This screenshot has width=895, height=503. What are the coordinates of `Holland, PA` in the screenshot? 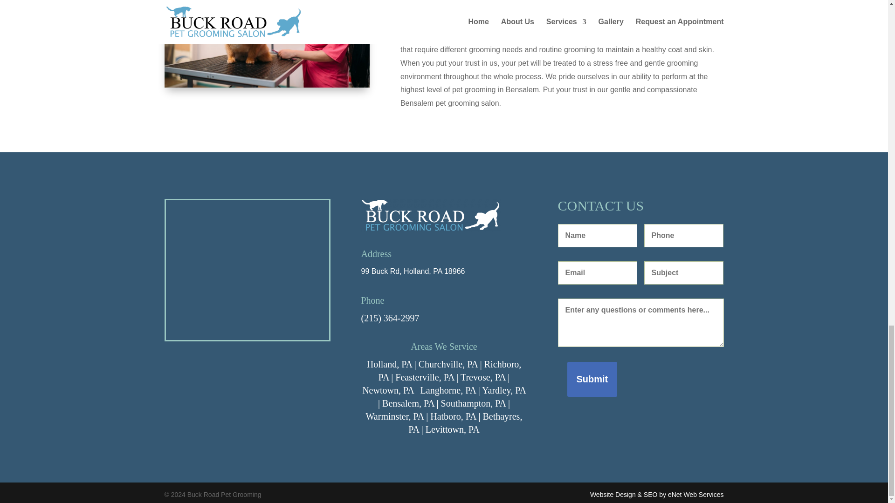 It's located at (389, 364).